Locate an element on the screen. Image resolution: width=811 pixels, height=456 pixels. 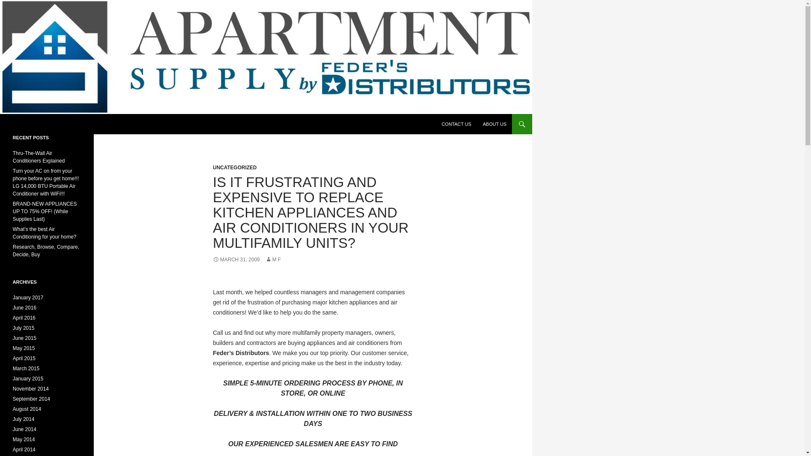
MARCH 31, 2009 is located at coordinates (236, 260).